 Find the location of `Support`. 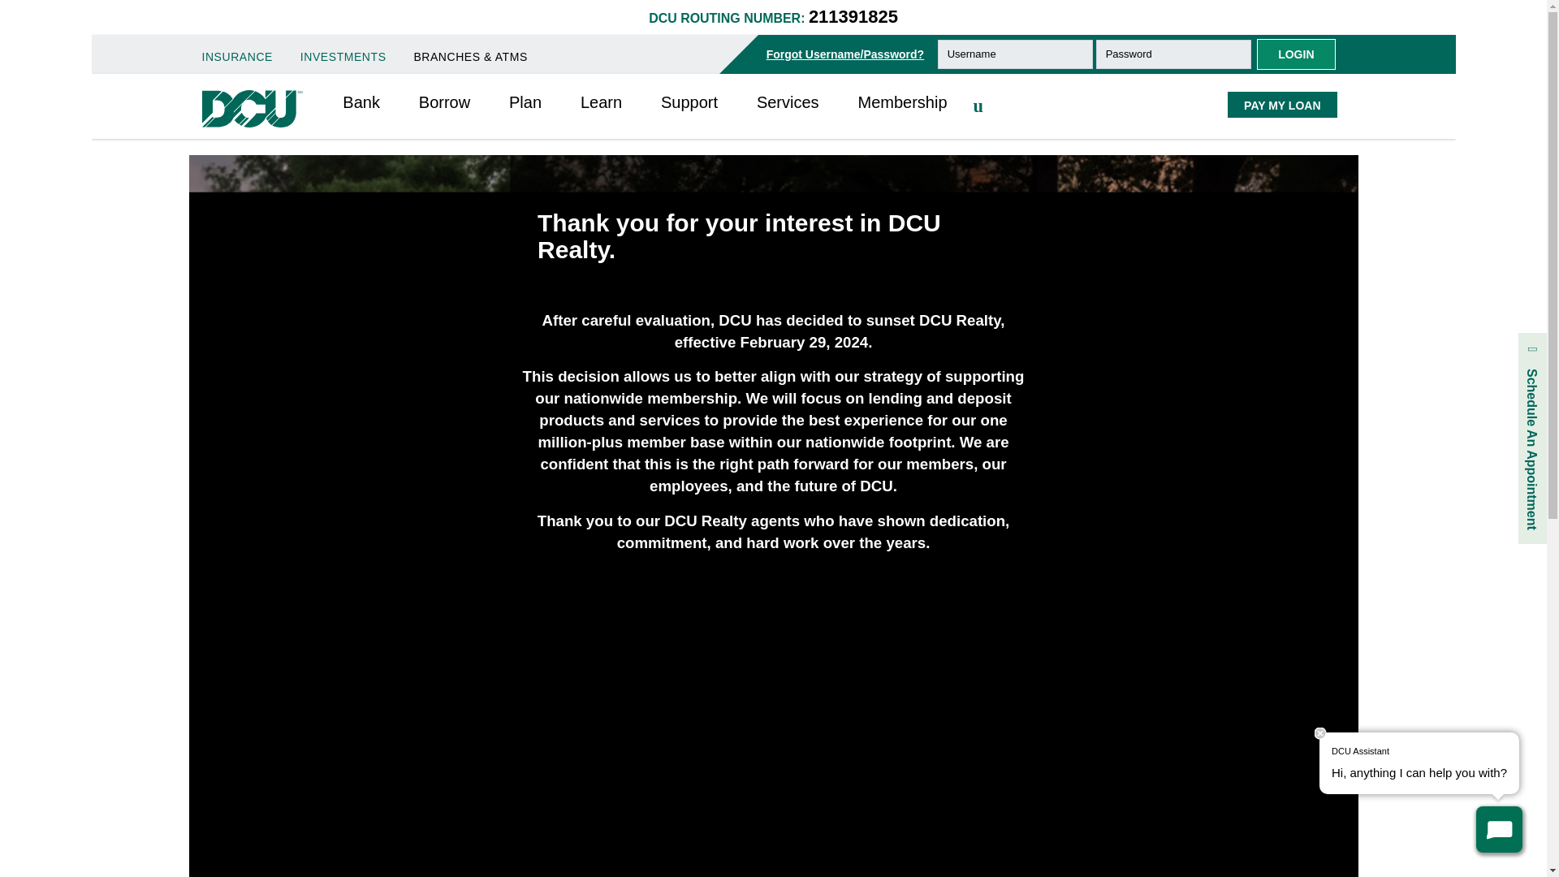

Support is located at coordinates (689, 102).